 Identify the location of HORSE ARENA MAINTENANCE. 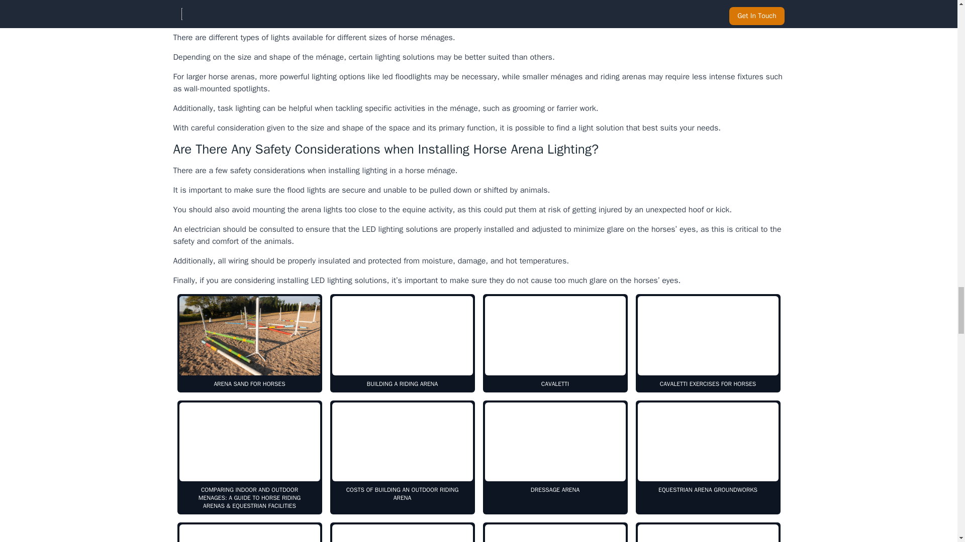
(707, 532).